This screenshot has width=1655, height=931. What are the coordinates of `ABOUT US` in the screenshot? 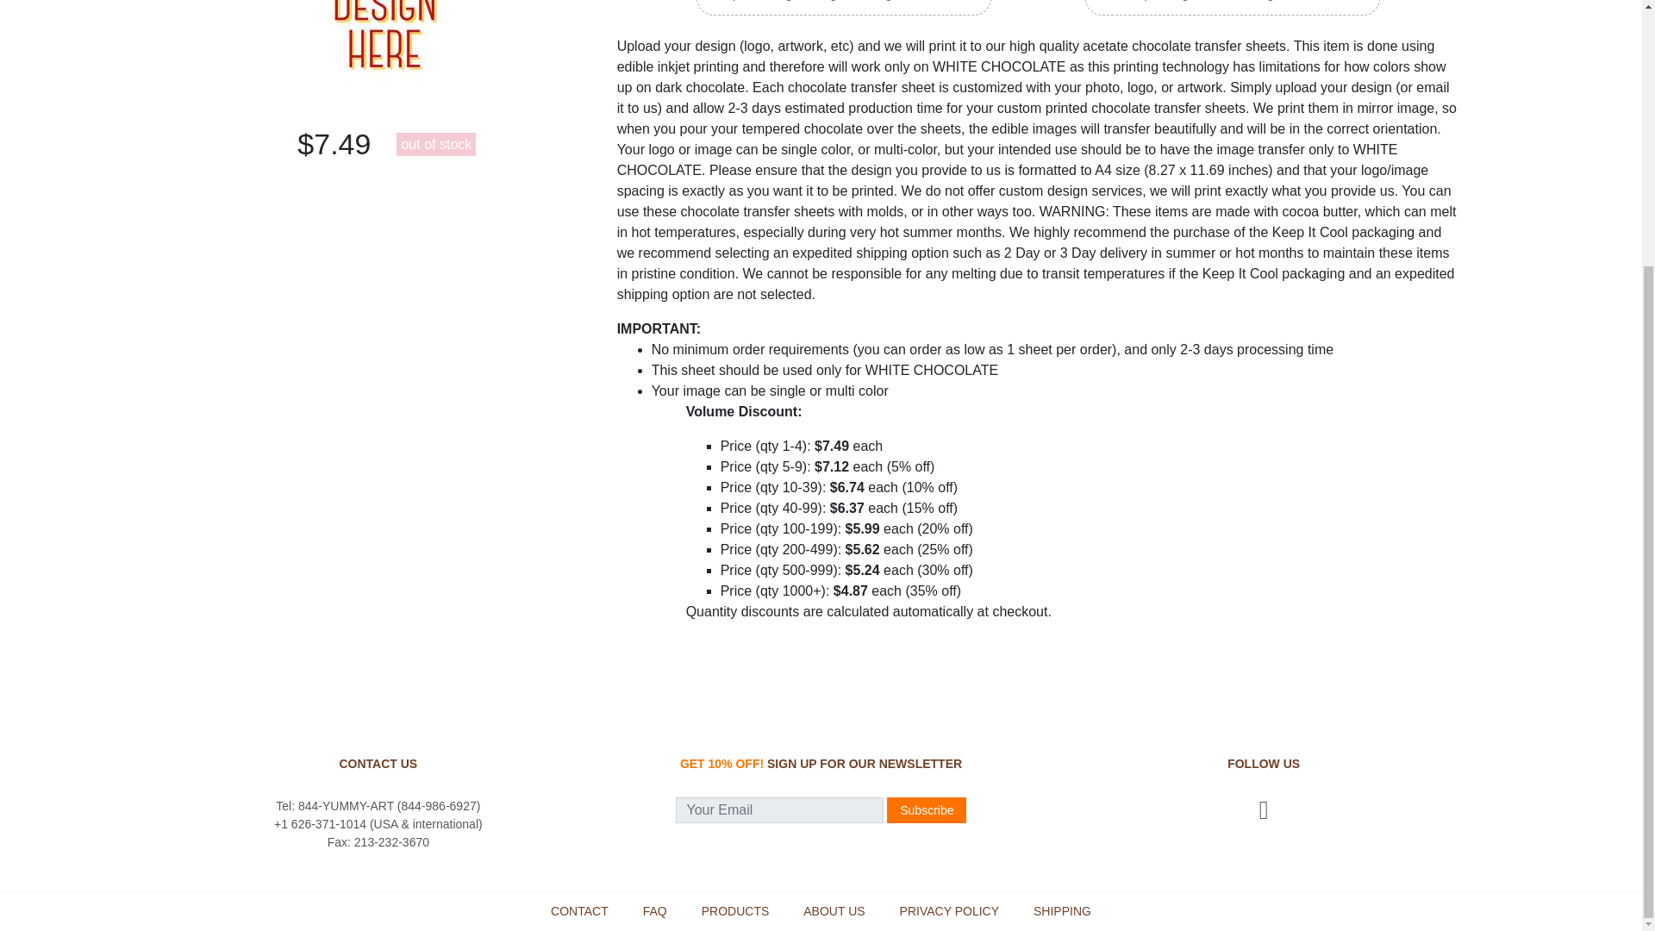 It's located at (833, 910).